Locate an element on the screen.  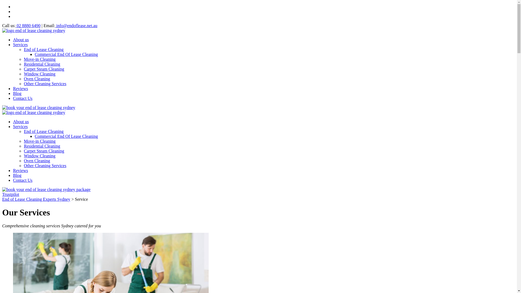
Trustpilot is located at coordinates (11, 194).